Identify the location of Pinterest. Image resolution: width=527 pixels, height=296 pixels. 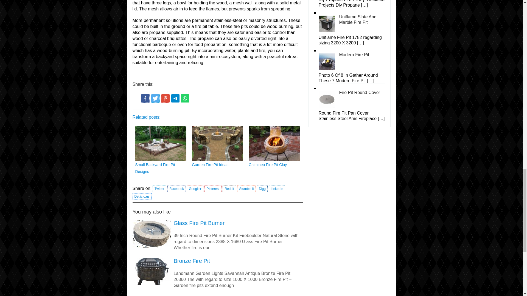
(213, 189).